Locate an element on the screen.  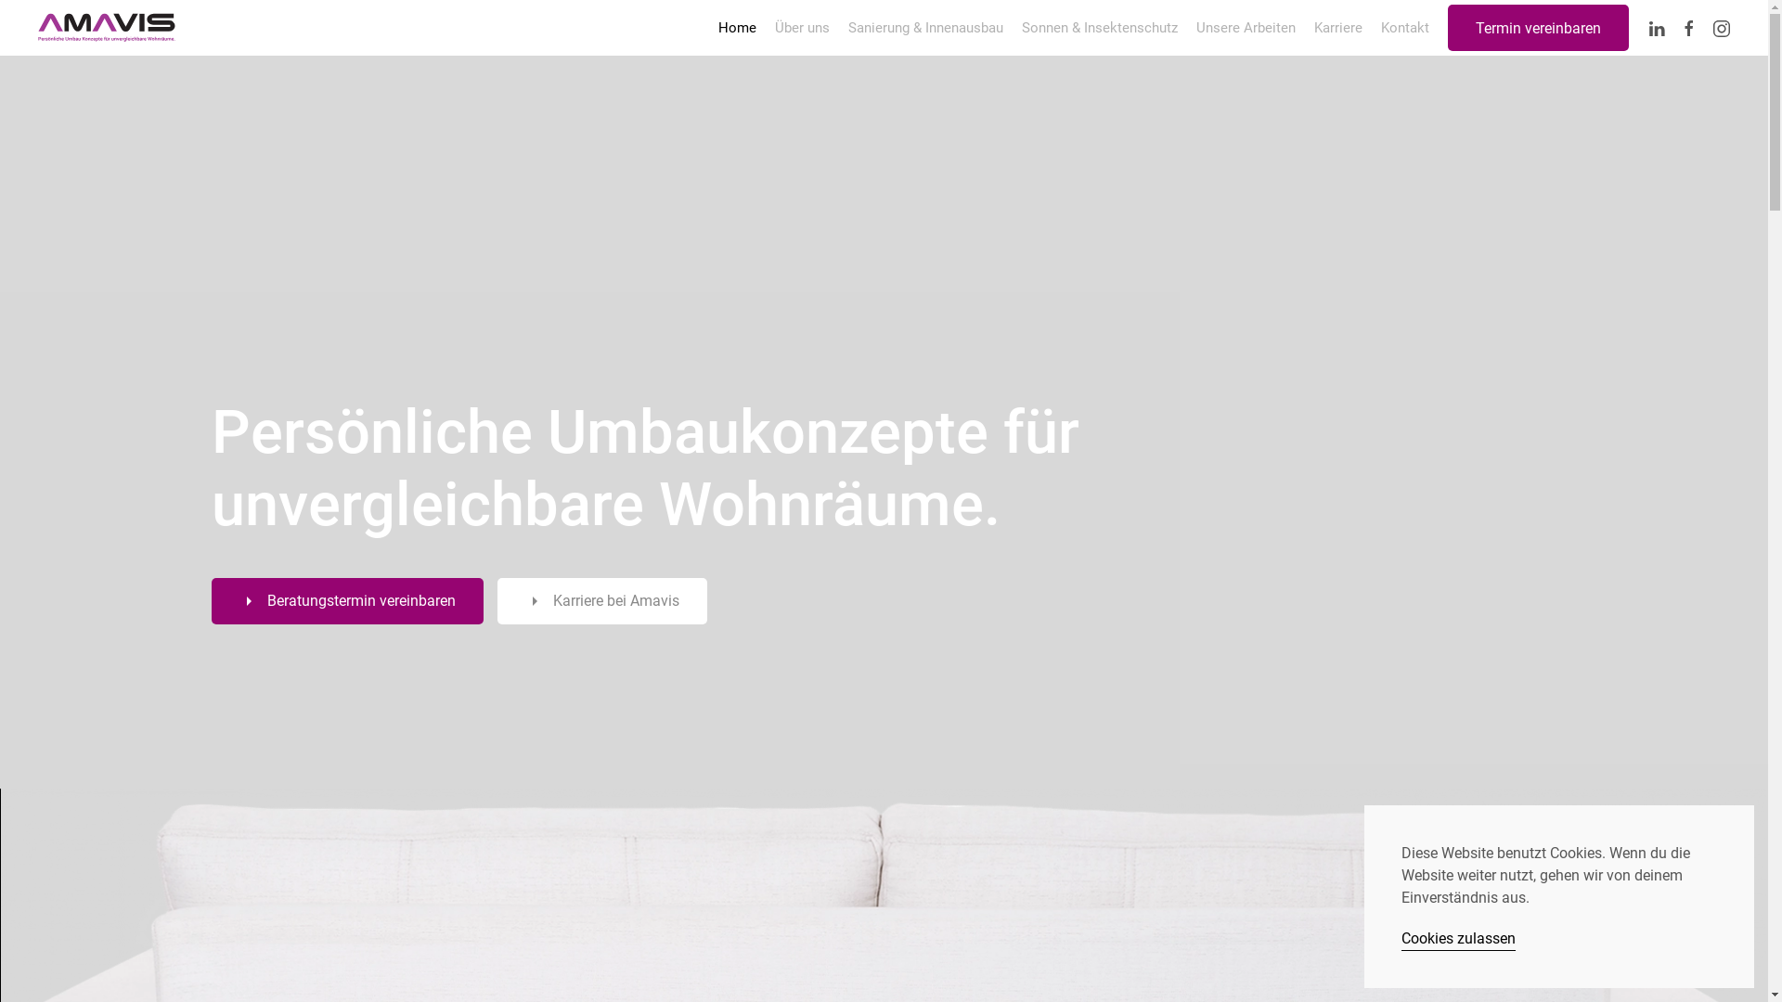
Cookies zulassen is located at coordinates (1459, 939).